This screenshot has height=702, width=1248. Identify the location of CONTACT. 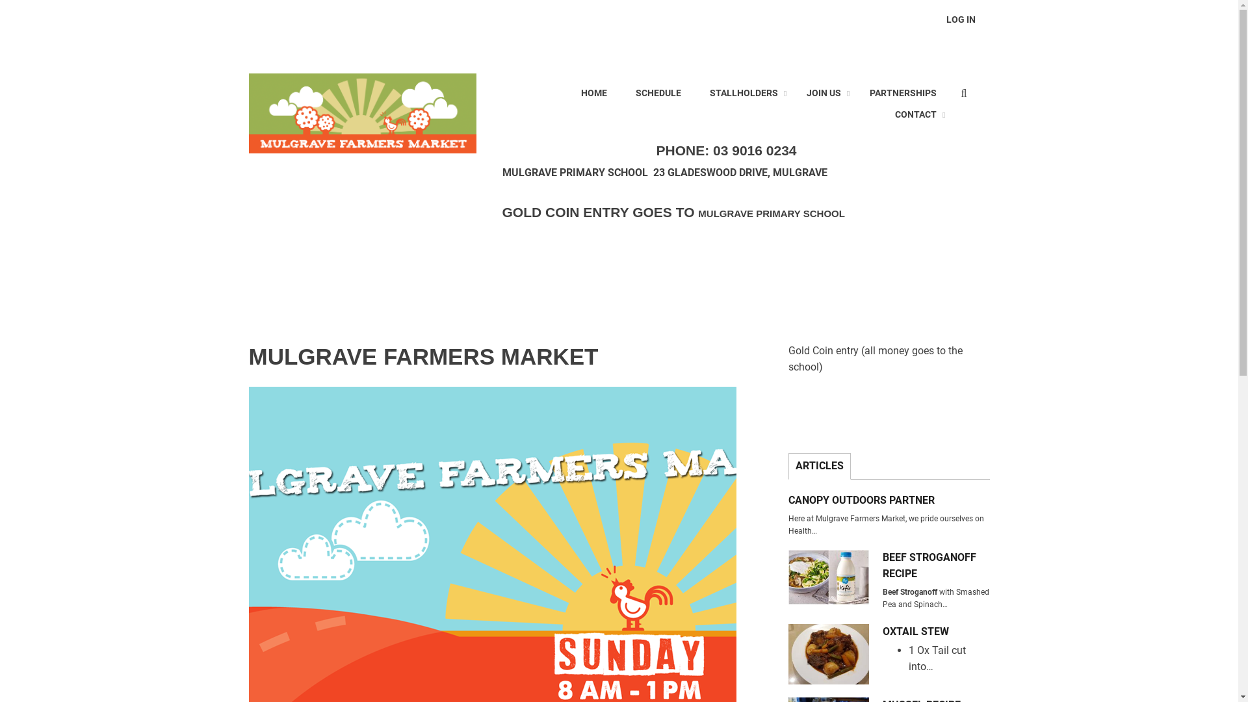
(916, 116).